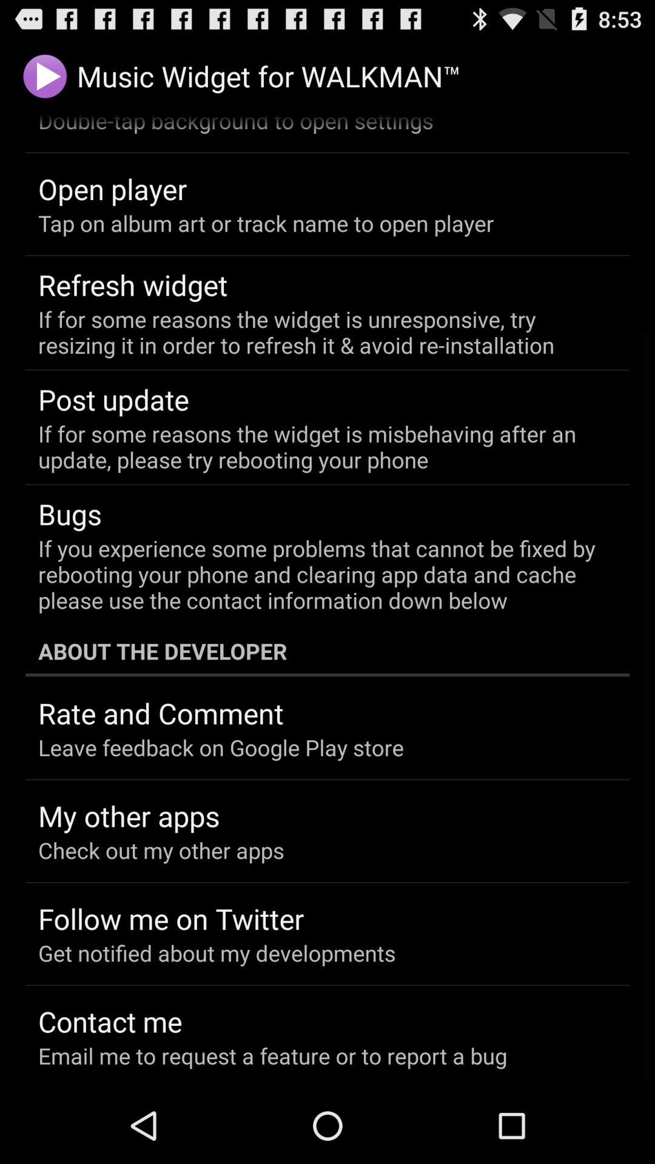 The width and height of the screenshot is (655, 1164). Describe the element at coordinates (161, 713) in the screenshot. I see `press the rate and comment app` at that location.